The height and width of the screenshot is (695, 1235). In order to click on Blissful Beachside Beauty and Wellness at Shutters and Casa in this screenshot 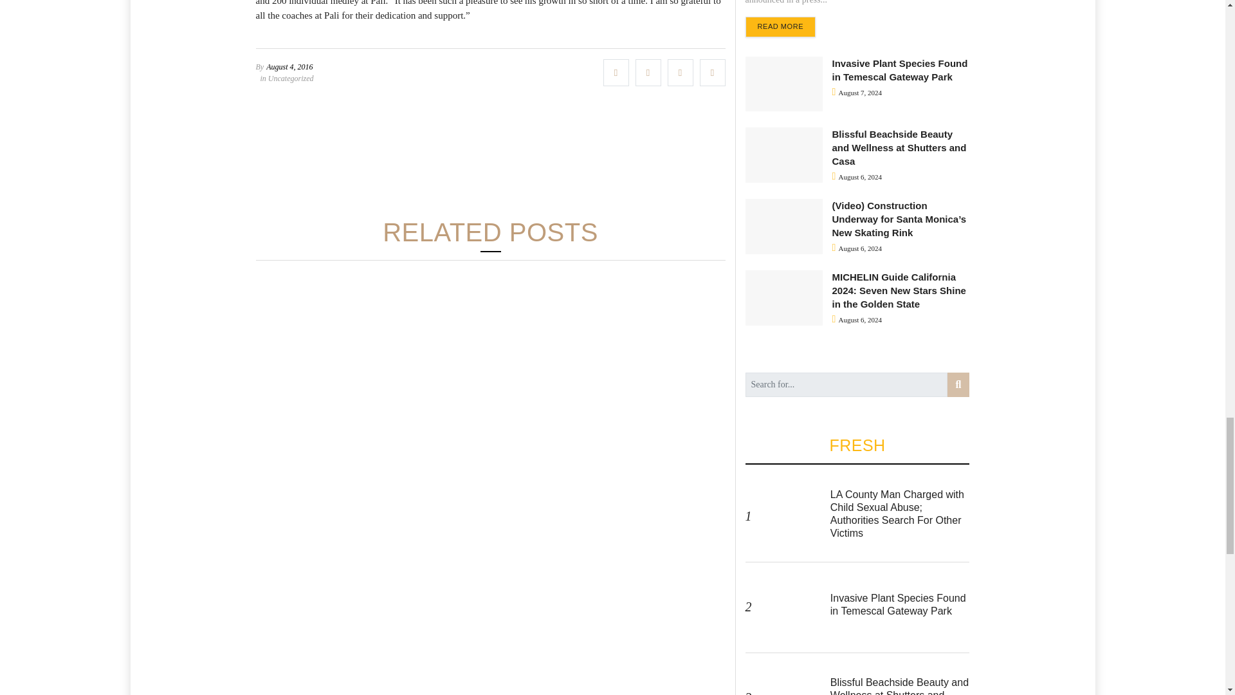, I will do `click(792, 680)`.